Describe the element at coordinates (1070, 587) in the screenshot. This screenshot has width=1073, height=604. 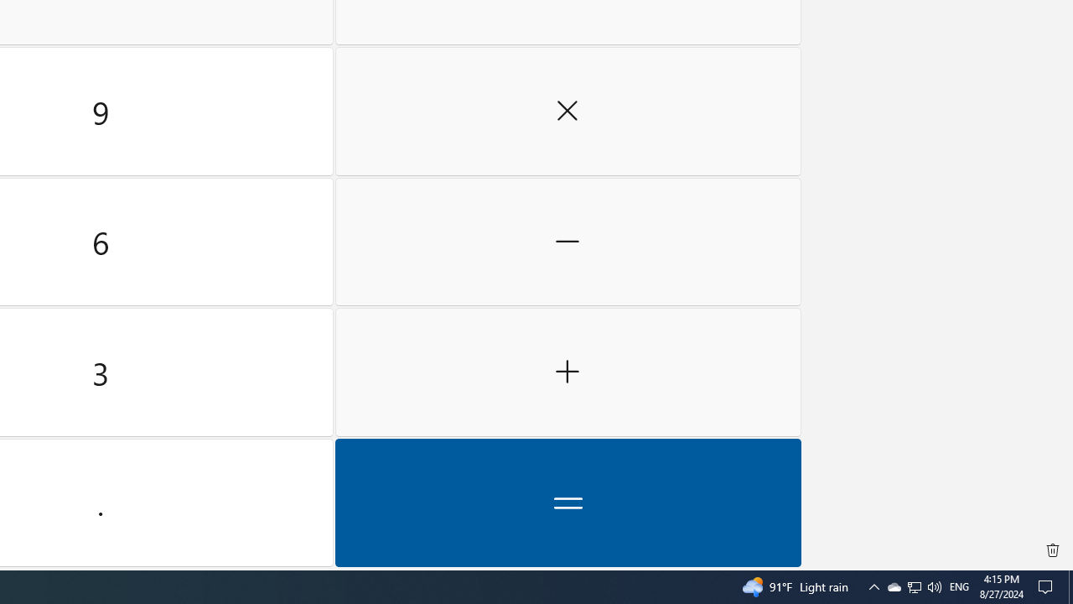
I see `Multiply by` at that location.